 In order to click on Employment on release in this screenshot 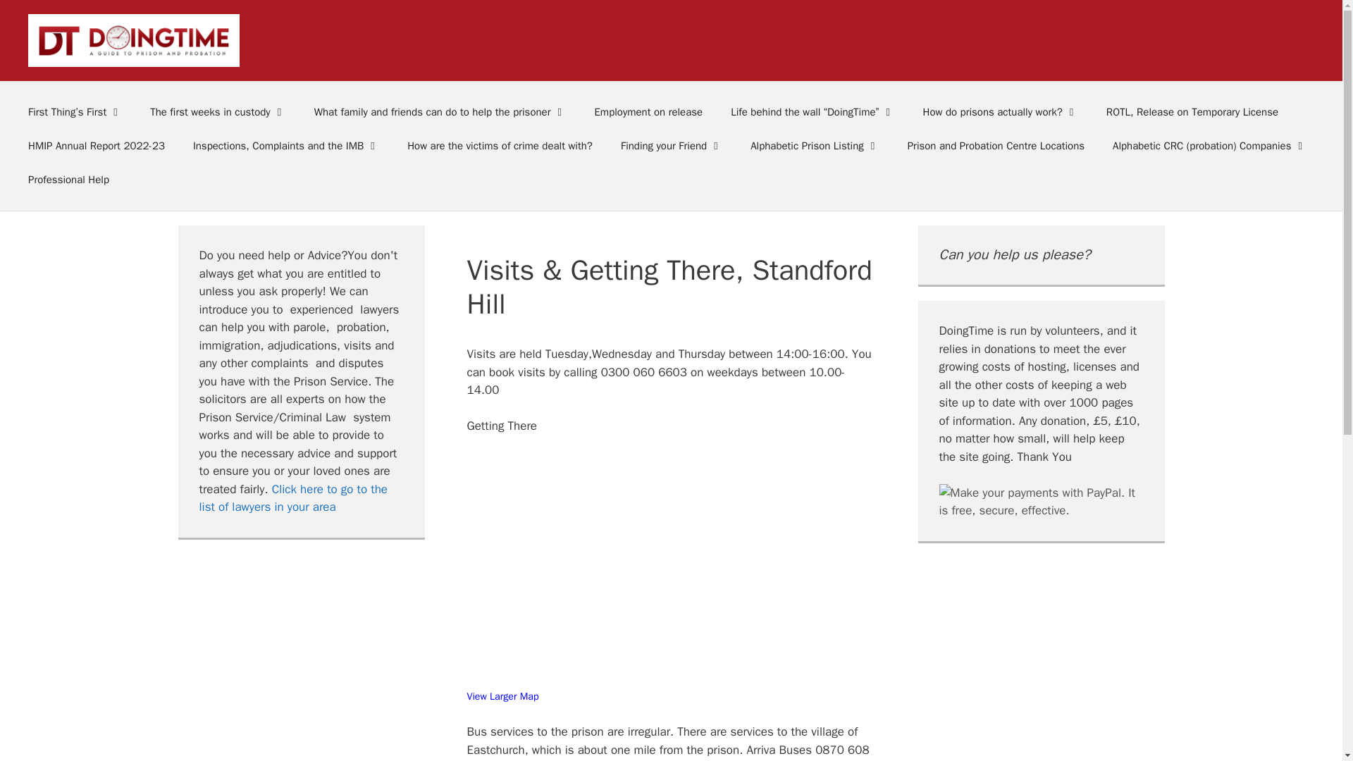, I will do `click(648, 111)`.